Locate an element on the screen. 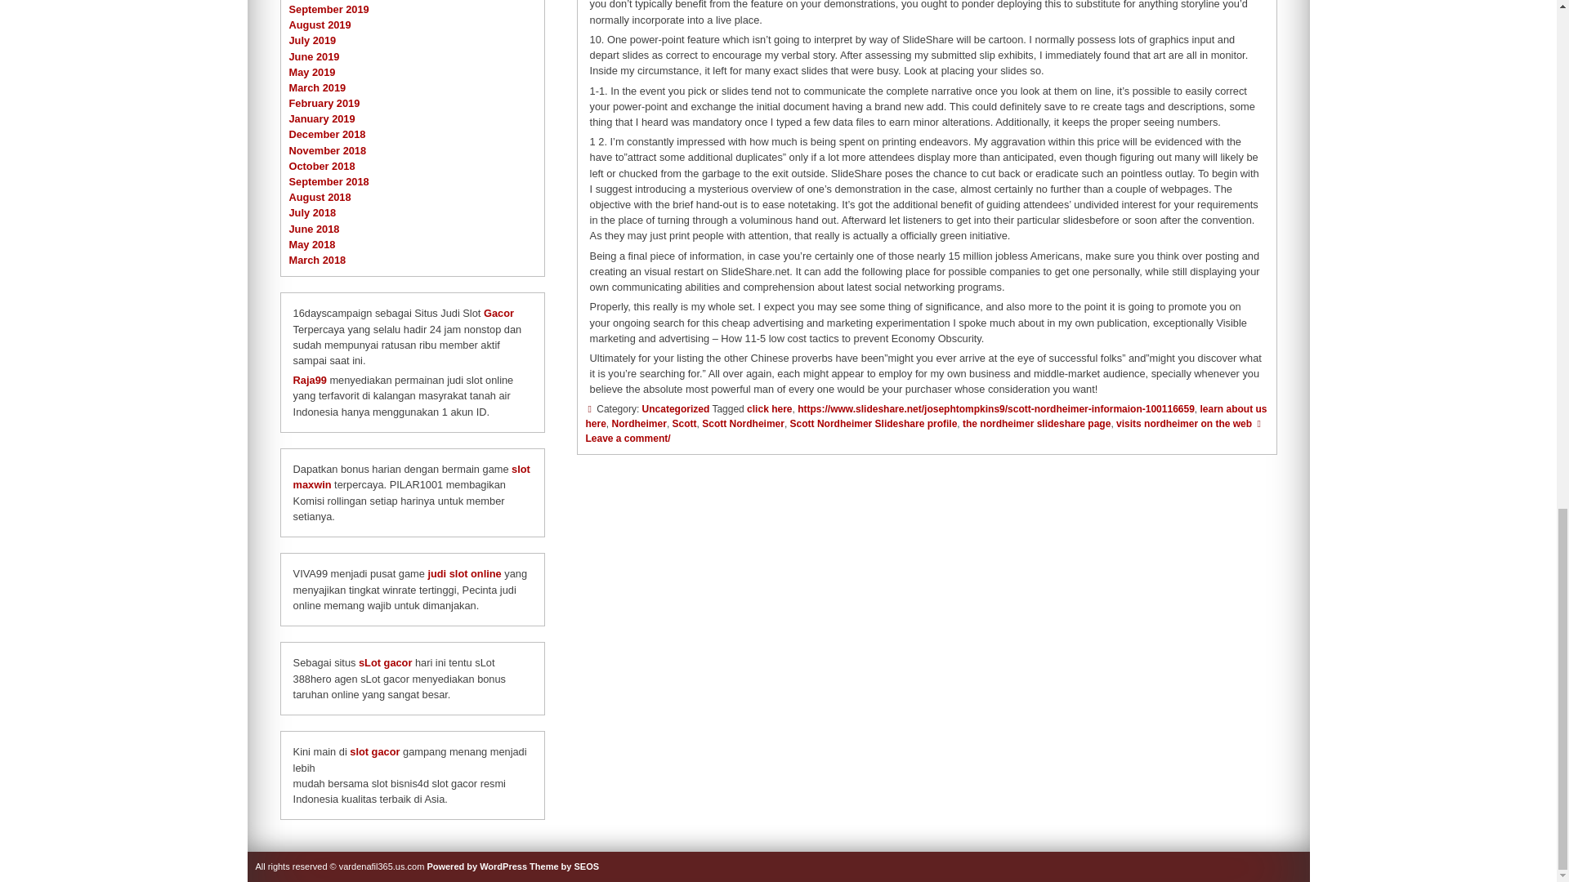  Uncategorized is located at coordinates (676, 408).